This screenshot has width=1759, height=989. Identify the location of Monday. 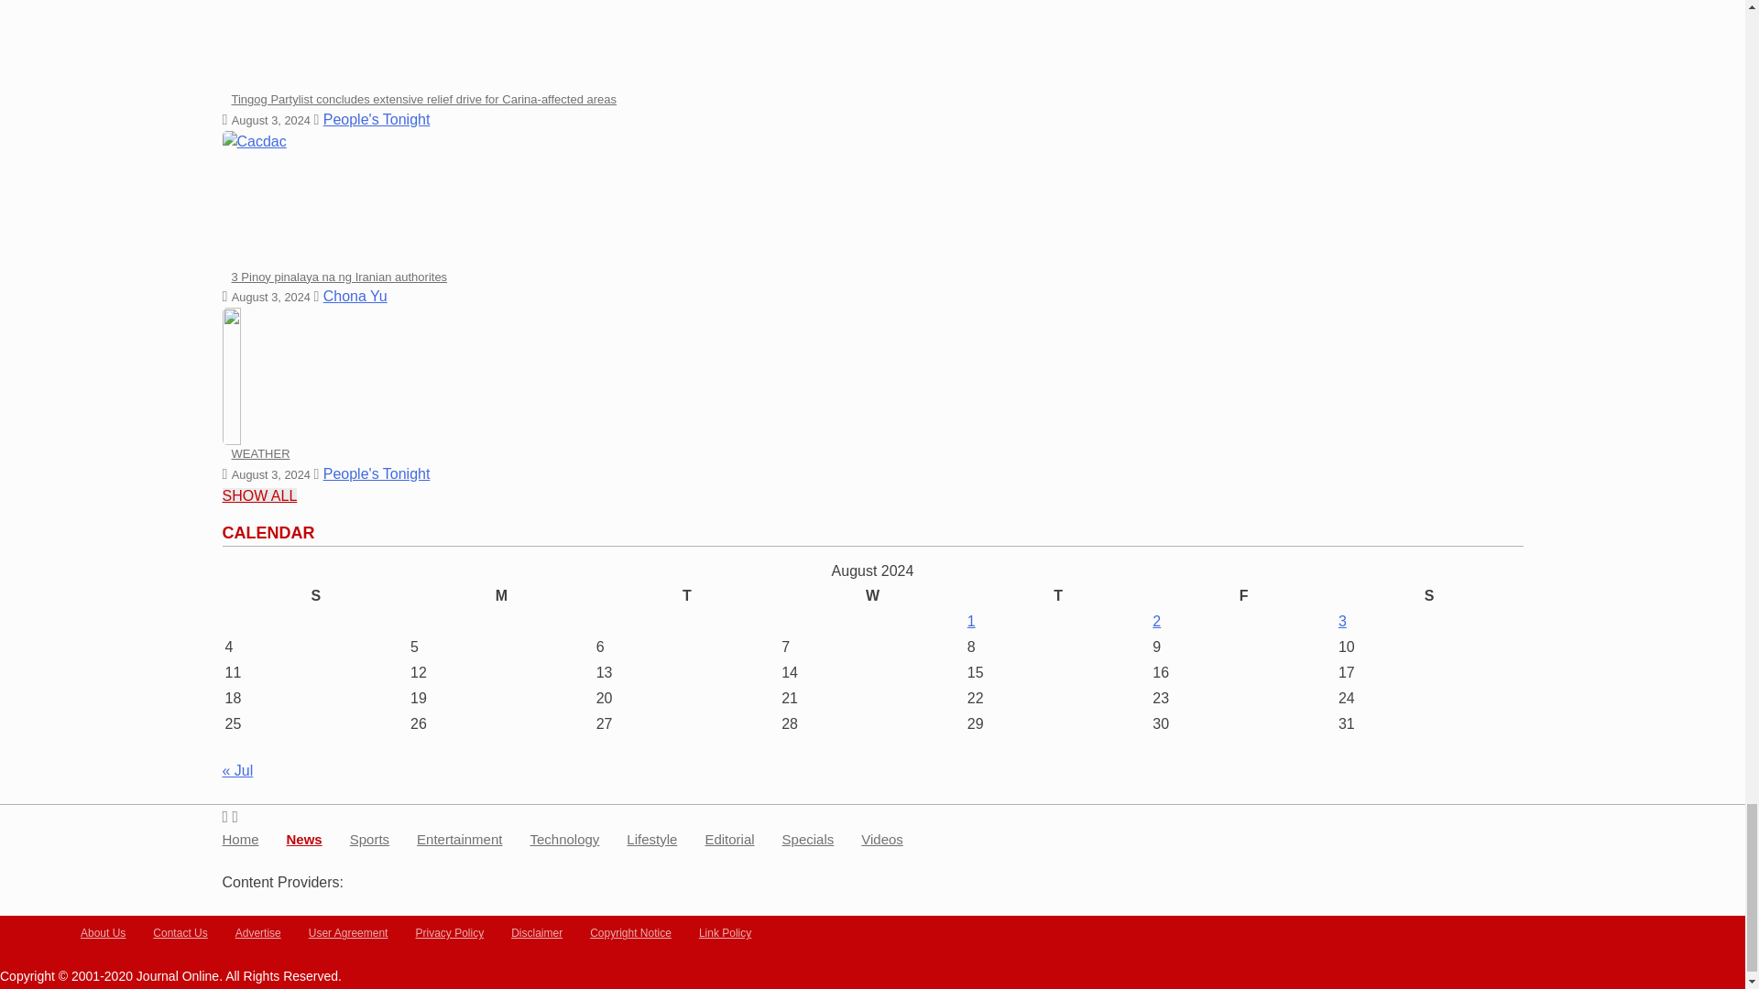
(502, 596).